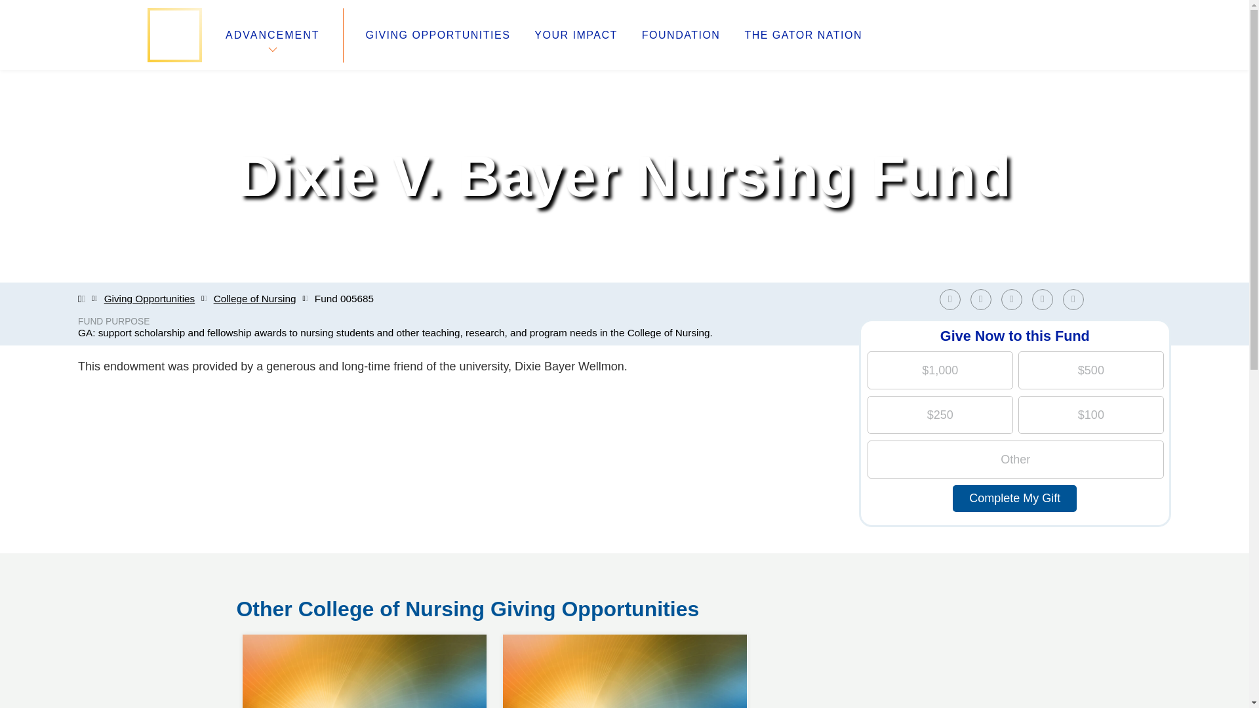  I want to click on Share on LinkedIn, so click(1014, 299).